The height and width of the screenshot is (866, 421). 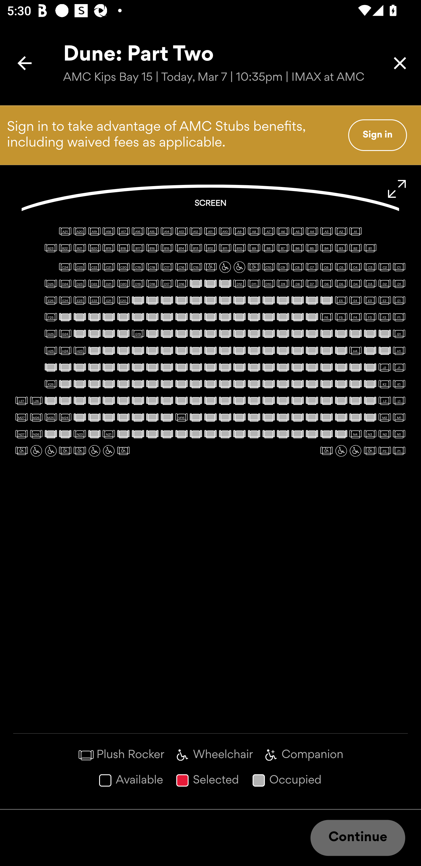 What do you see at coordinates (65, 451) in the screenshot?
I see `P11, Wheelchair companion seat, available` at bounding box center [65, 451].